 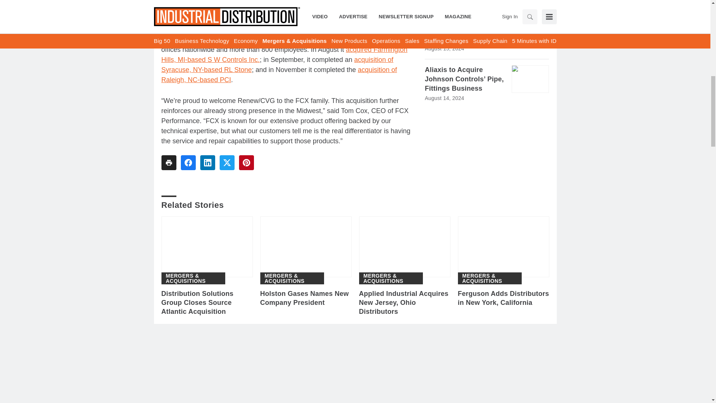 I want to click on Share To pinterest, so click(x=246, y=162).